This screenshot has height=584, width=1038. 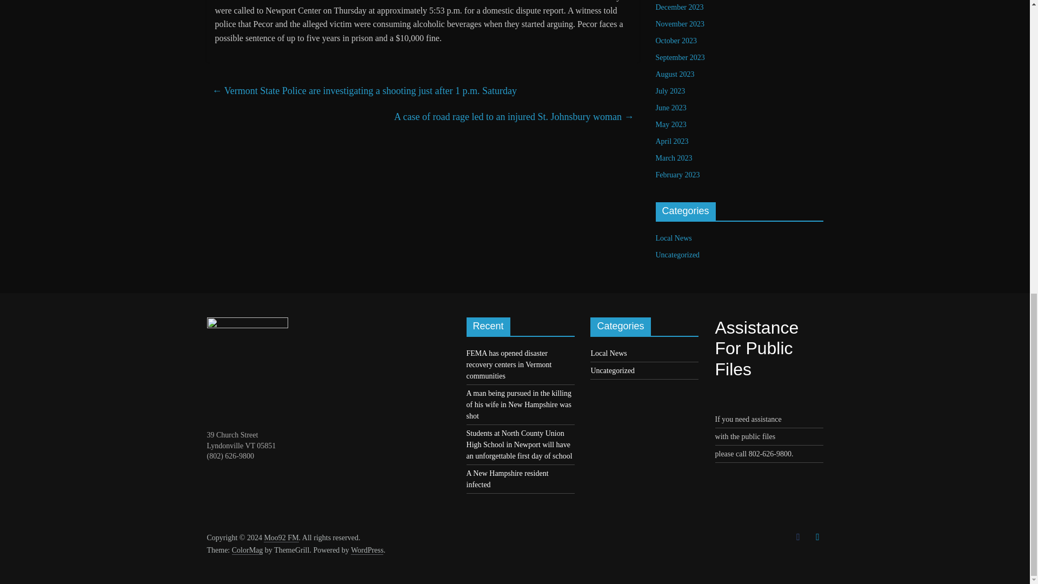 I want to click on WordPress, so click(x=367, y=550).